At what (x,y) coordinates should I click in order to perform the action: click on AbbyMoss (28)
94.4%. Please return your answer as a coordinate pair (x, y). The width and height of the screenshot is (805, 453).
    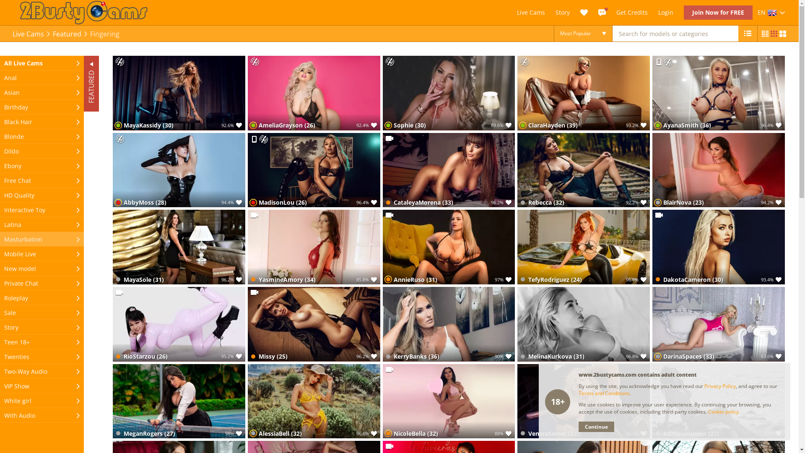
    Looking at the image, I should click on (179, 170).